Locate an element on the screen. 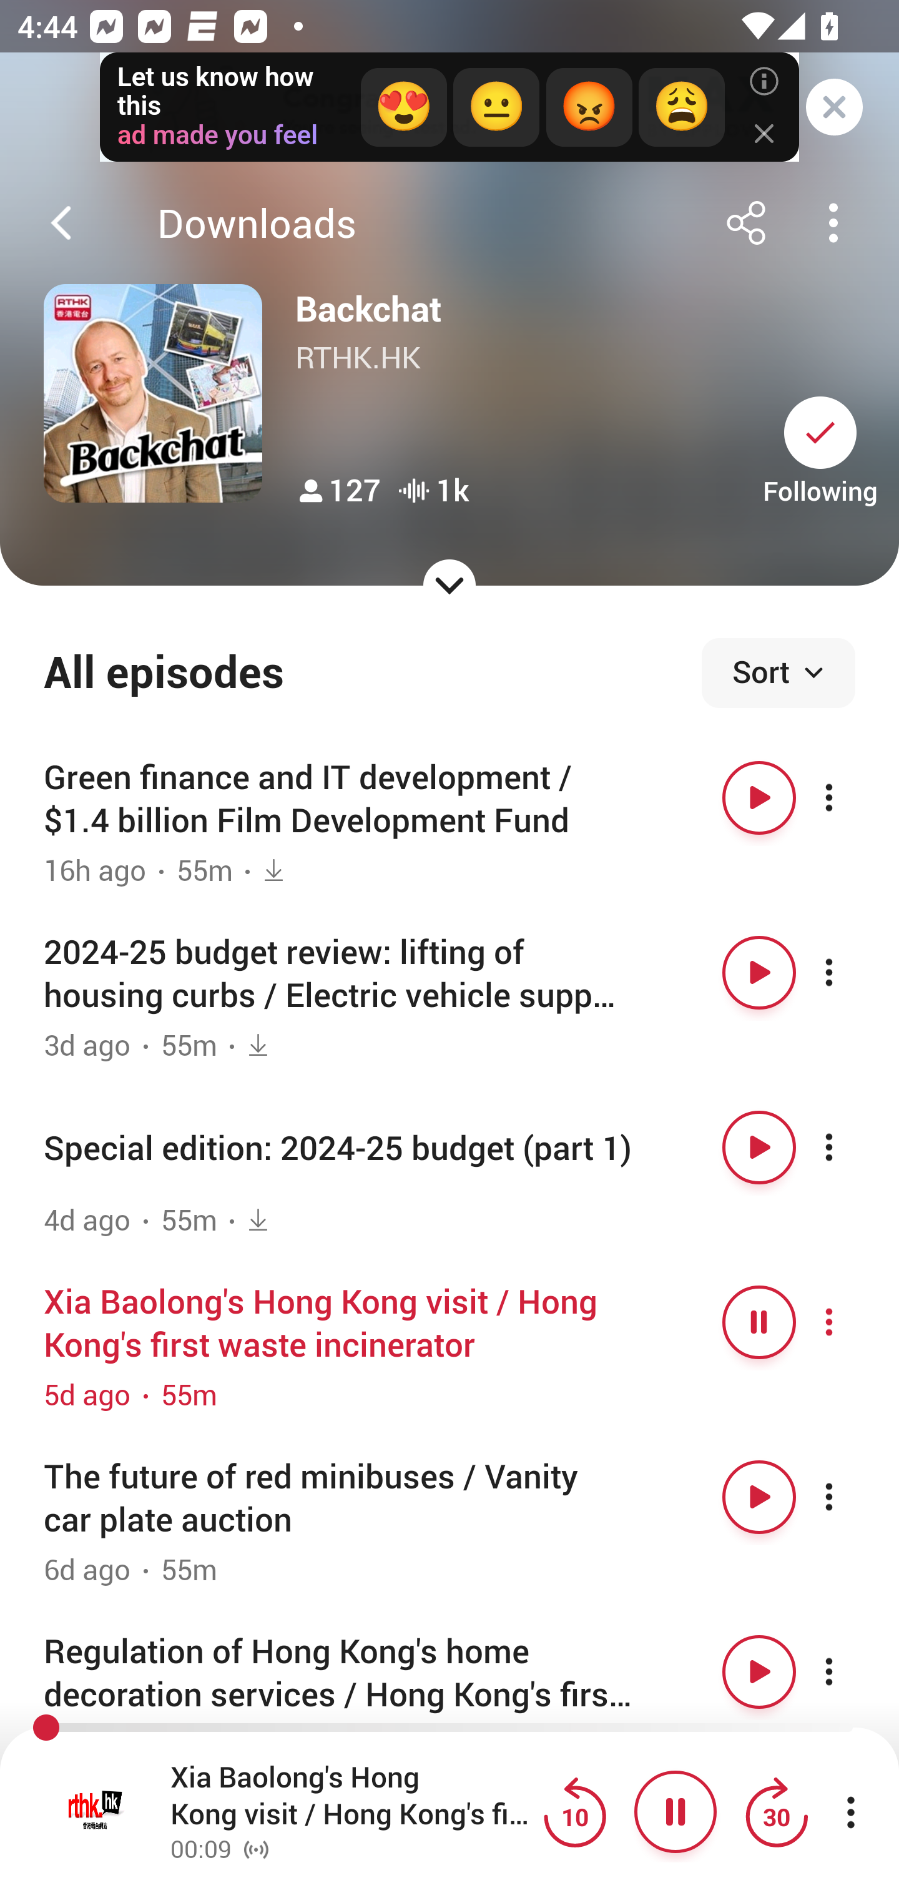 Image resolution: width=899 pixels, height=1898 pixels. Jump back is located at coordinates (574, 1812).